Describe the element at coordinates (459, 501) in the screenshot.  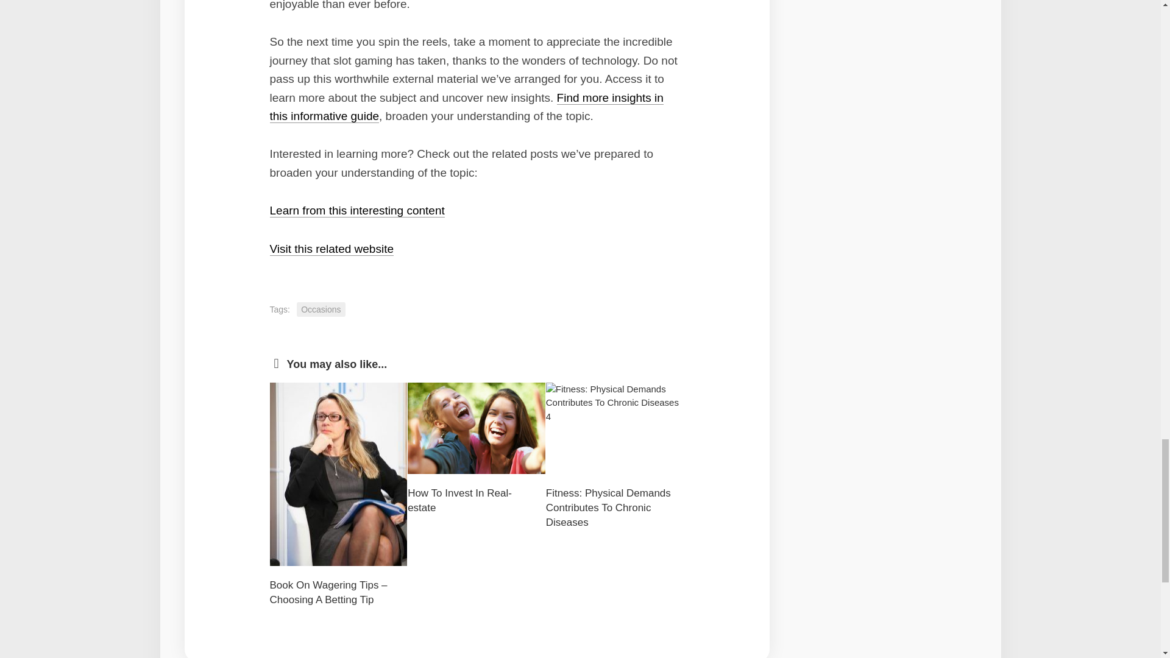
I see `How To Invest In Real-estate` at that location.